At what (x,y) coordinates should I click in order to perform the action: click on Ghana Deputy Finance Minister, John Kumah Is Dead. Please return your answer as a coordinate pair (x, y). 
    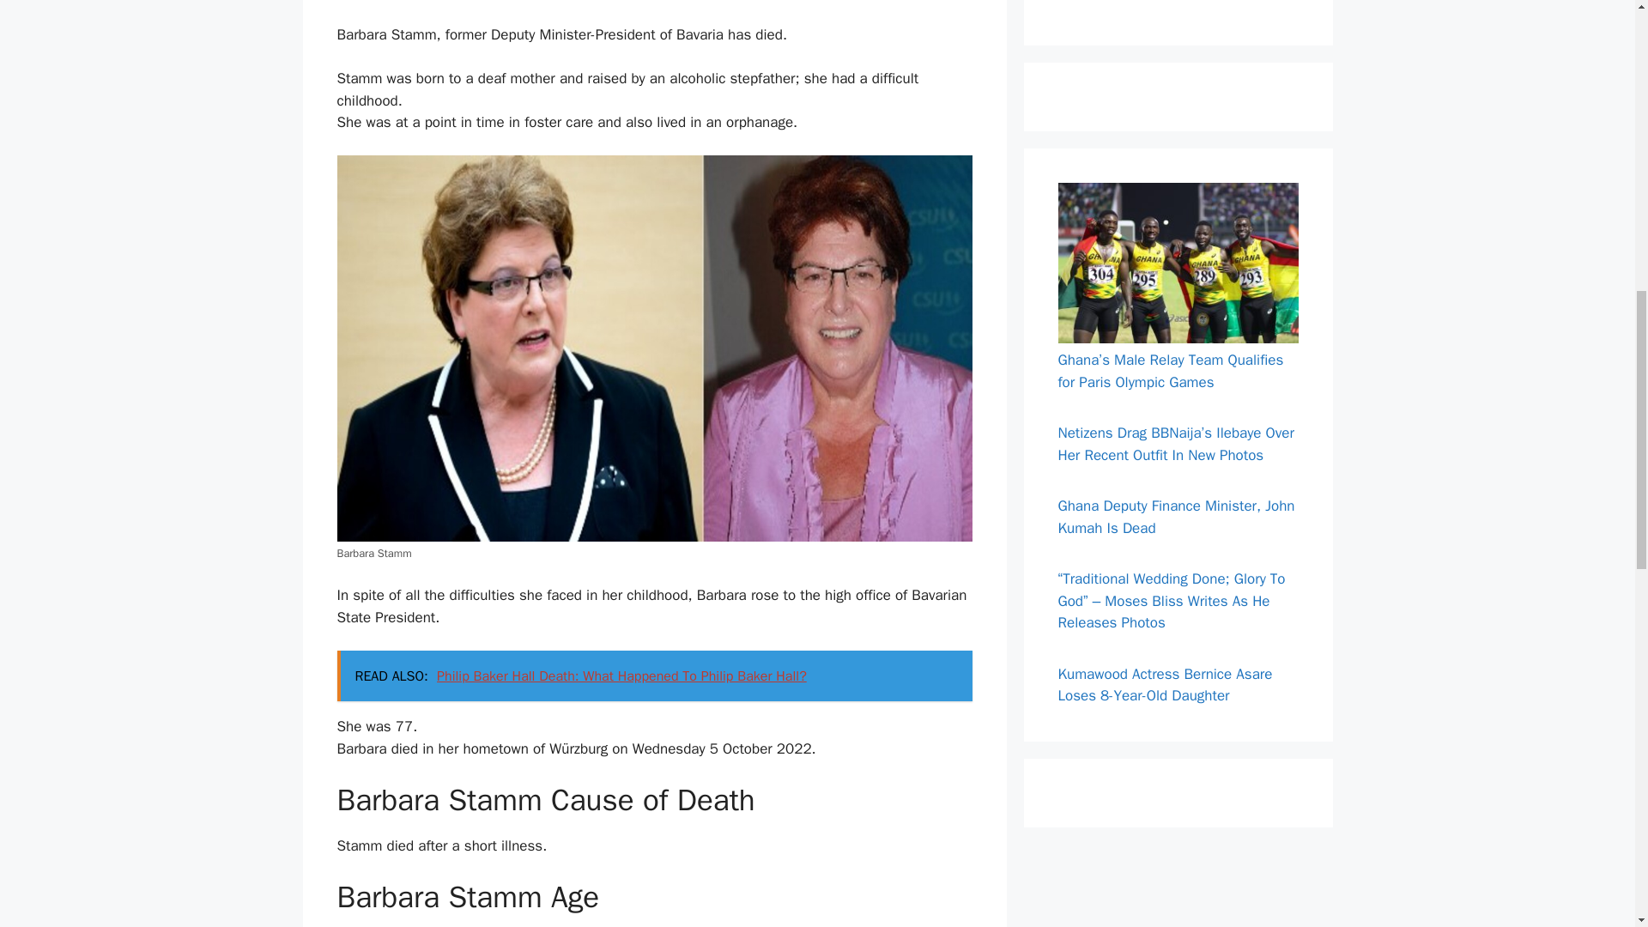
    Looking at the image, I should click on (1176, 517).